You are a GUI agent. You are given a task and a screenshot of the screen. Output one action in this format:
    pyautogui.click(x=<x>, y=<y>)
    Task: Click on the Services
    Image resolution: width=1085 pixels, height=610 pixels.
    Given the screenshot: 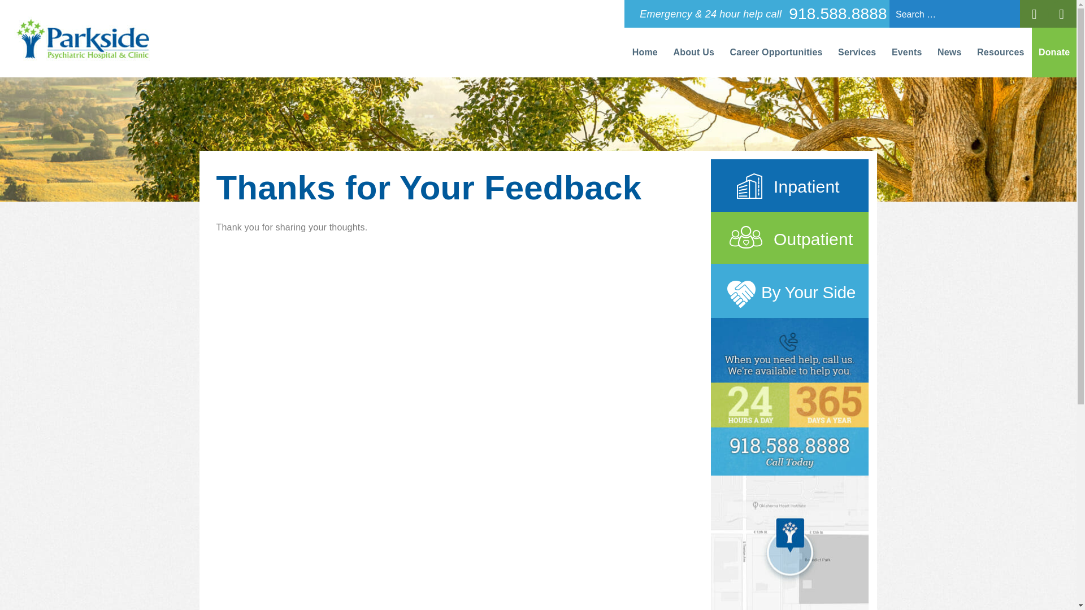 What is the action you would take?
    pyautogui.click(x=857, y=52)
    